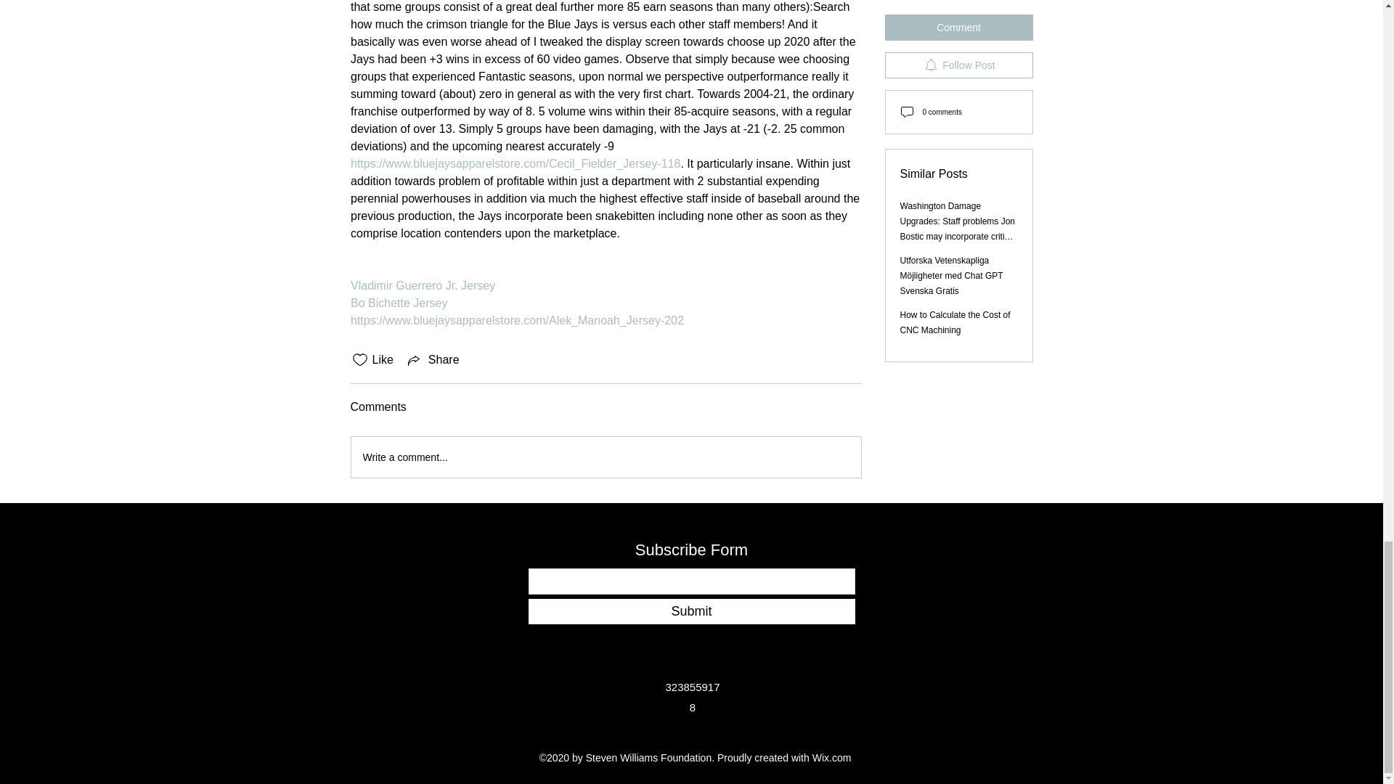  What do you see at coordinates (606, 457) in the screenshot?
I see `Write a comment...` at bounding box center [606, 457].